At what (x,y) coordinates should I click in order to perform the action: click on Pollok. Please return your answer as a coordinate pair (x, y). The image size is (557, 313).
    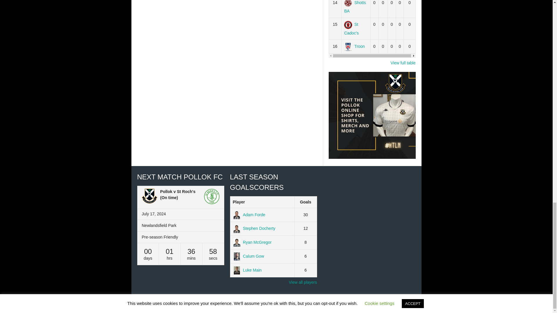
    Looking at the image, I should click on (149, 197).